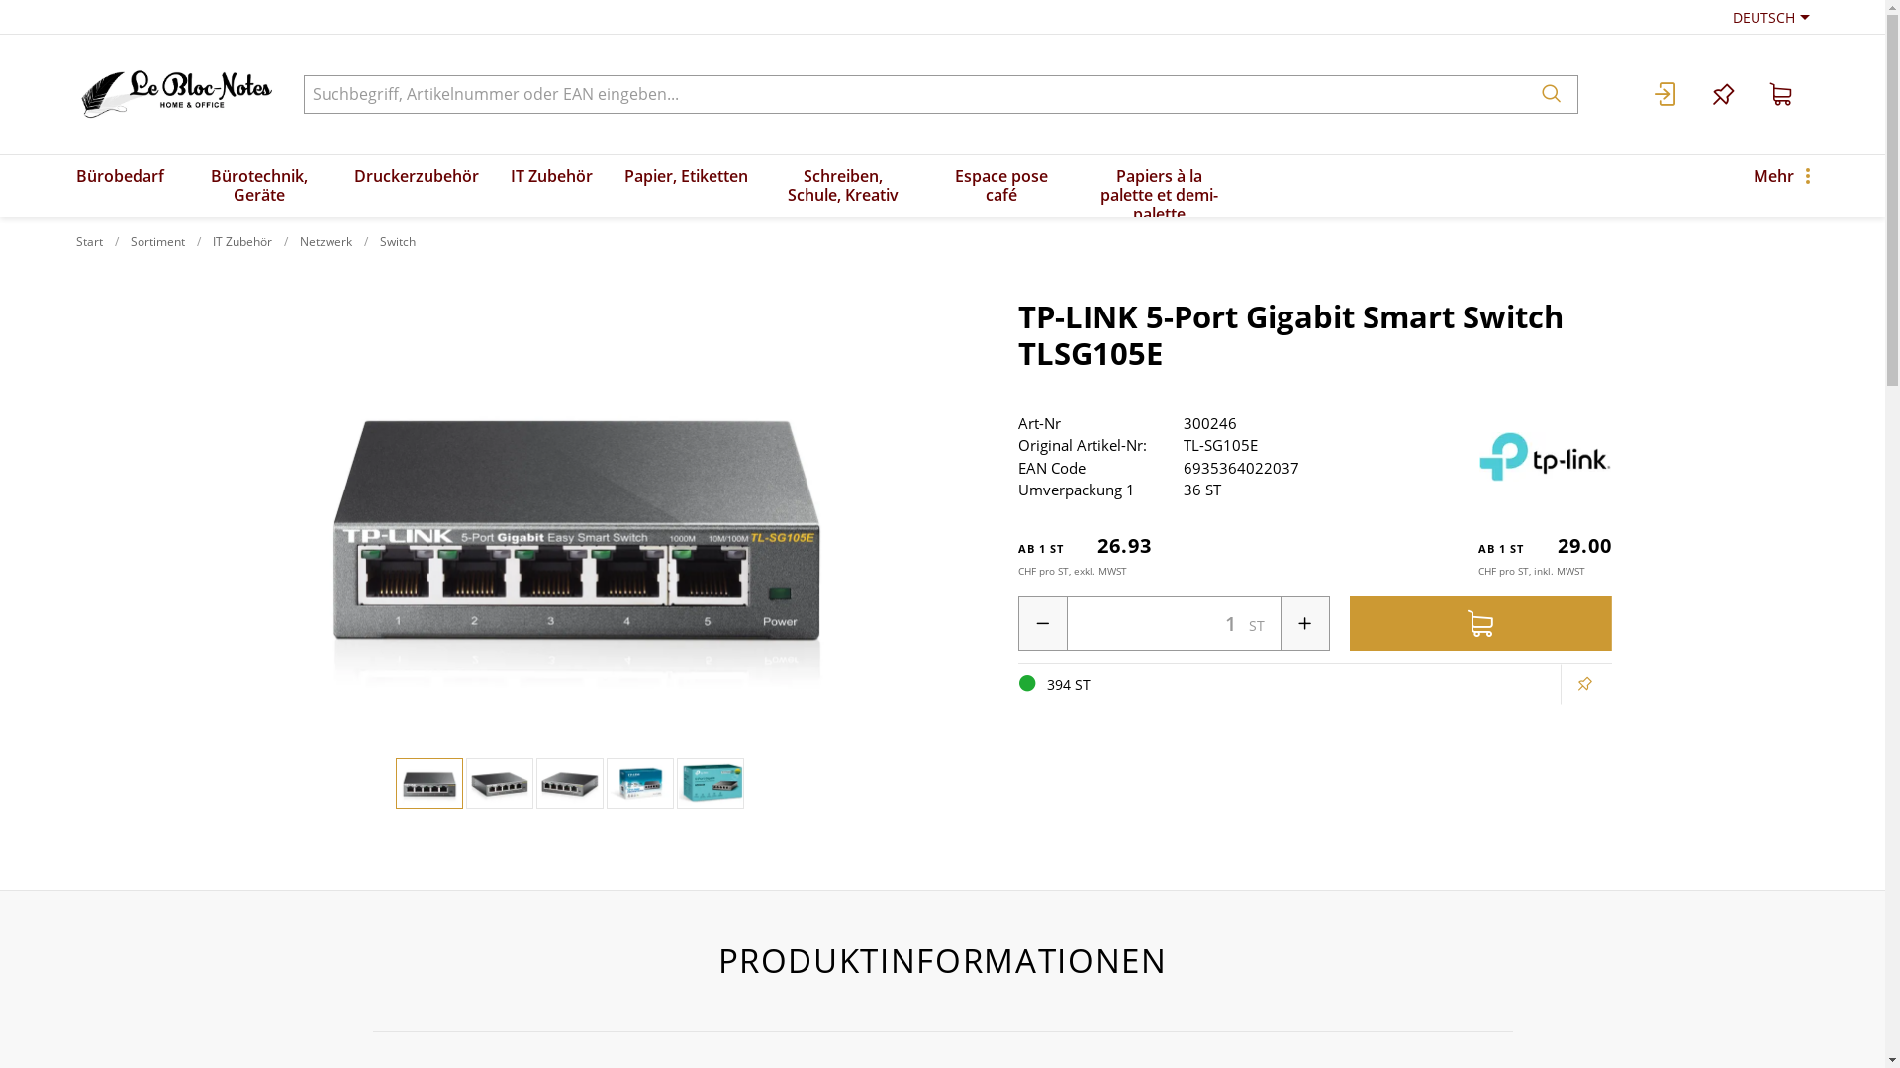 This screenshot has width=1900, height=1068. Describe the element at coordinates (158, 241) in the screenshot. I see `Sortiment` at that location.